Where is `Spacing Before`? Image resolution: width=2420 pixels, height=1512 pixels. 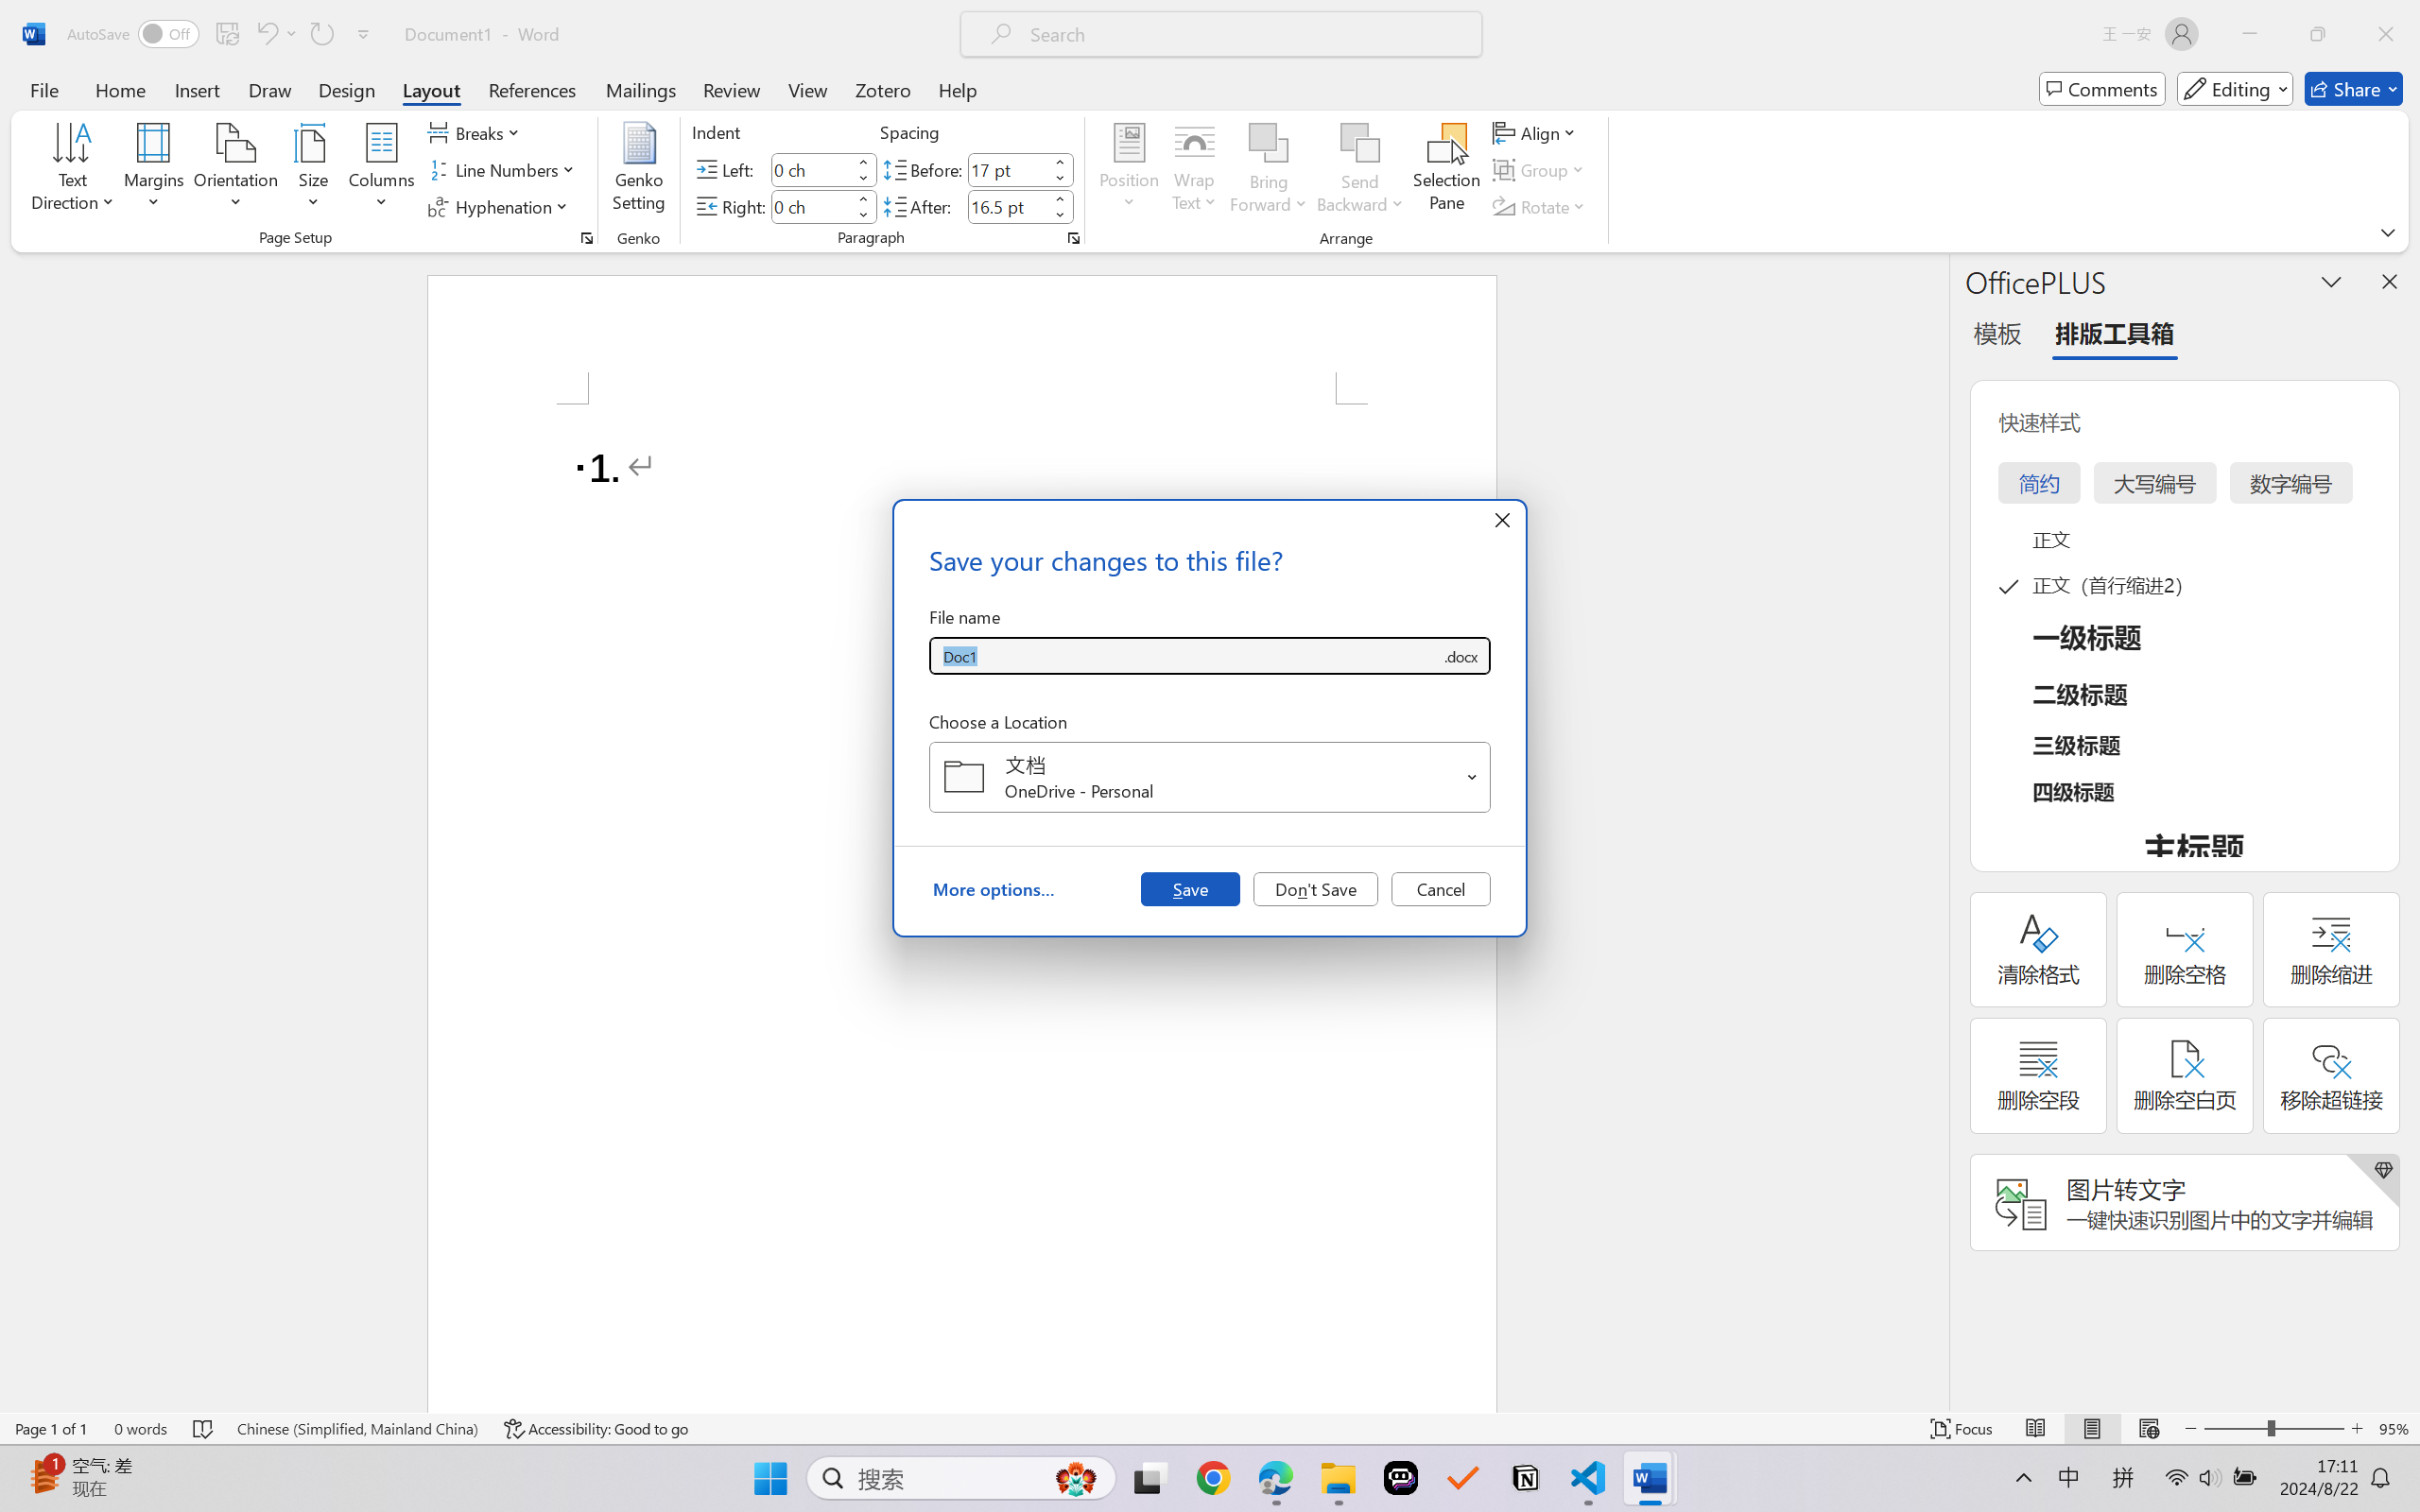
Spacing Before is located at coordinates (1008, 169).